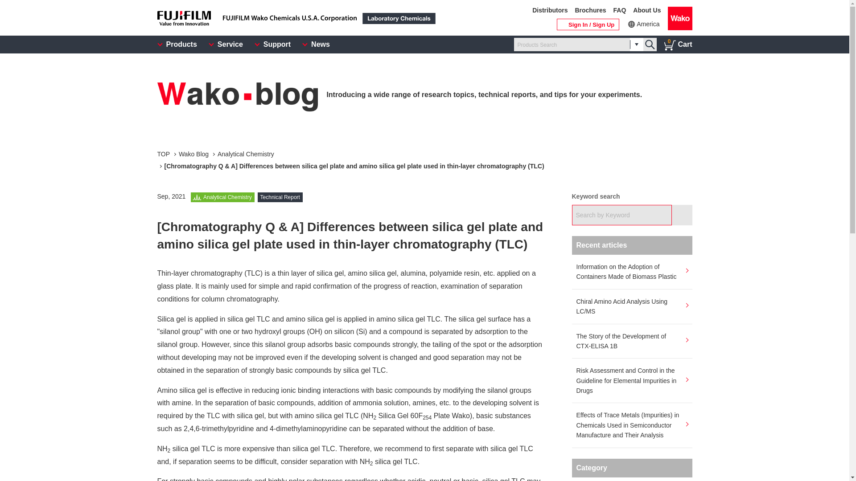 The width and height of the screenshot is (856, 481). What do you see at coordinates (681, 215) in the screenshot?
I see `Search` at bounding box center [681, 215].